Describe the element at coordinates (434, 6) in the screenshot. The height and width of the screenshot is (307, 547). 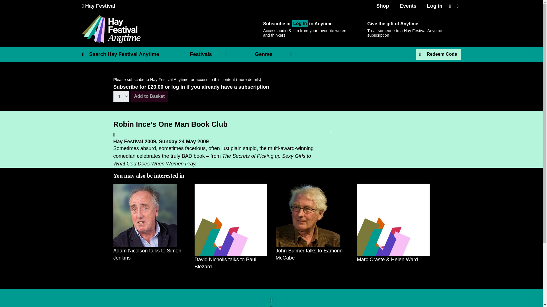
I see `Log in` at that location.